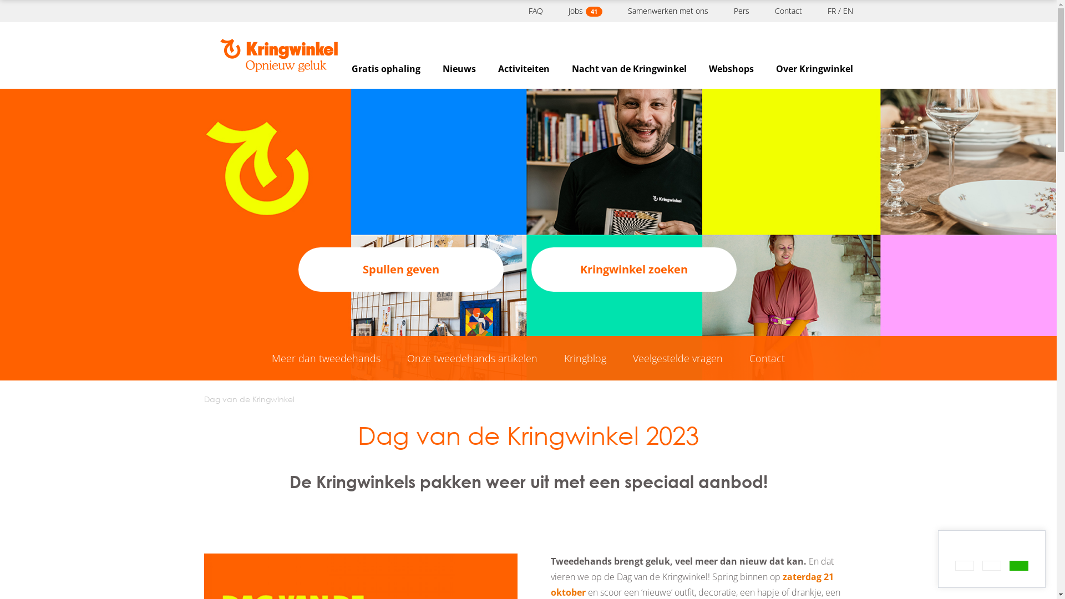 Image resolution: width=1065 pixels, height=599 pixels. What do you see at coordinates (668, 11) in the screenshot?
I see `Samenwerken met ons` at bounding box center [668, 11].